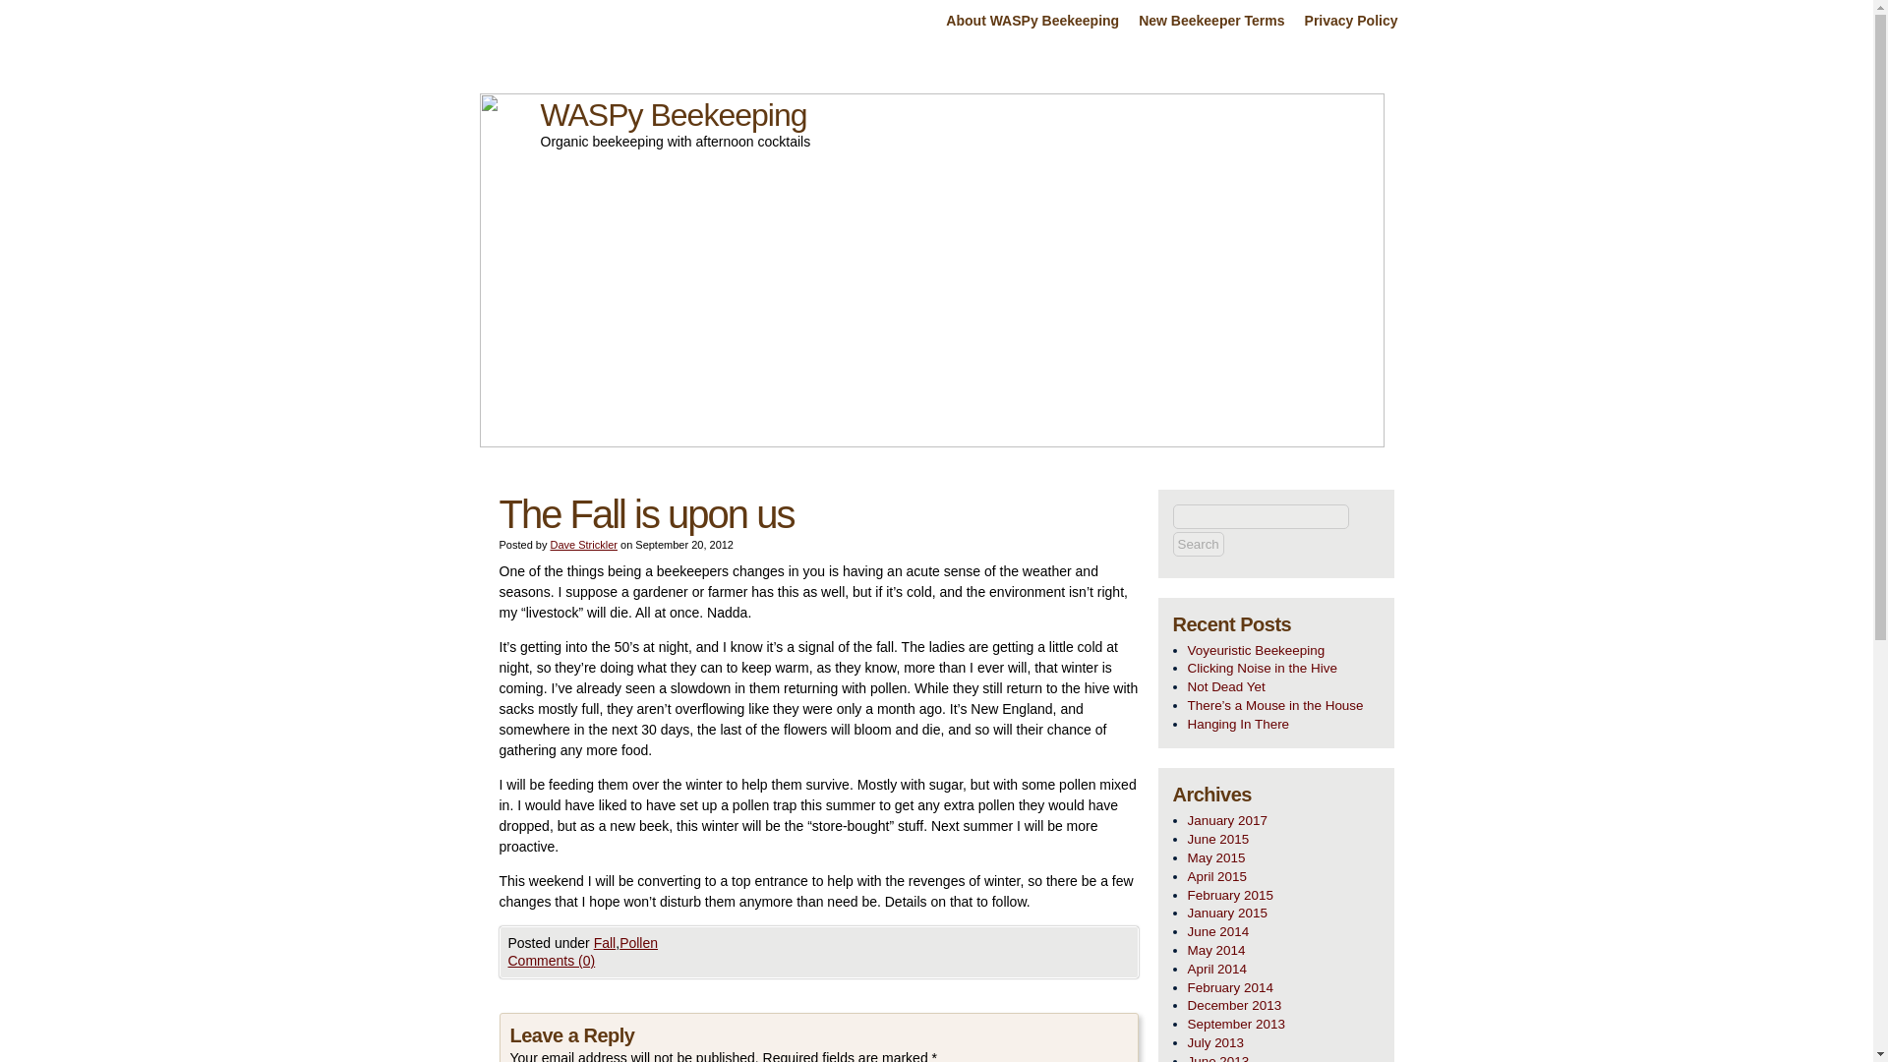  I want to click on Not Dead Yet, so click(1283, 687).